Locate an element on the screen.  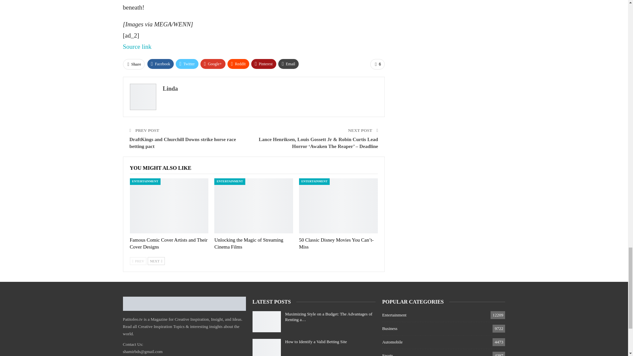
Next is located at coordinates (156, 261).